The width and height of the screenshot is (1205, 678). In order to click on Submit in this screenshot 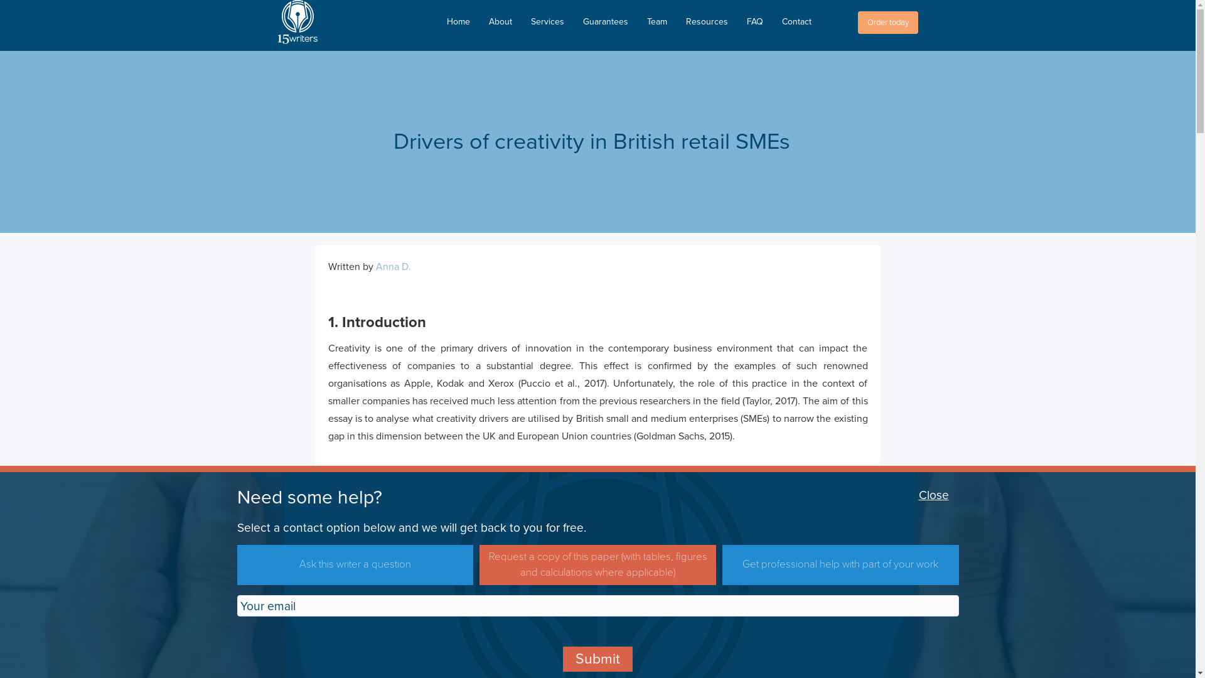, I will do `click(597, 659)`.